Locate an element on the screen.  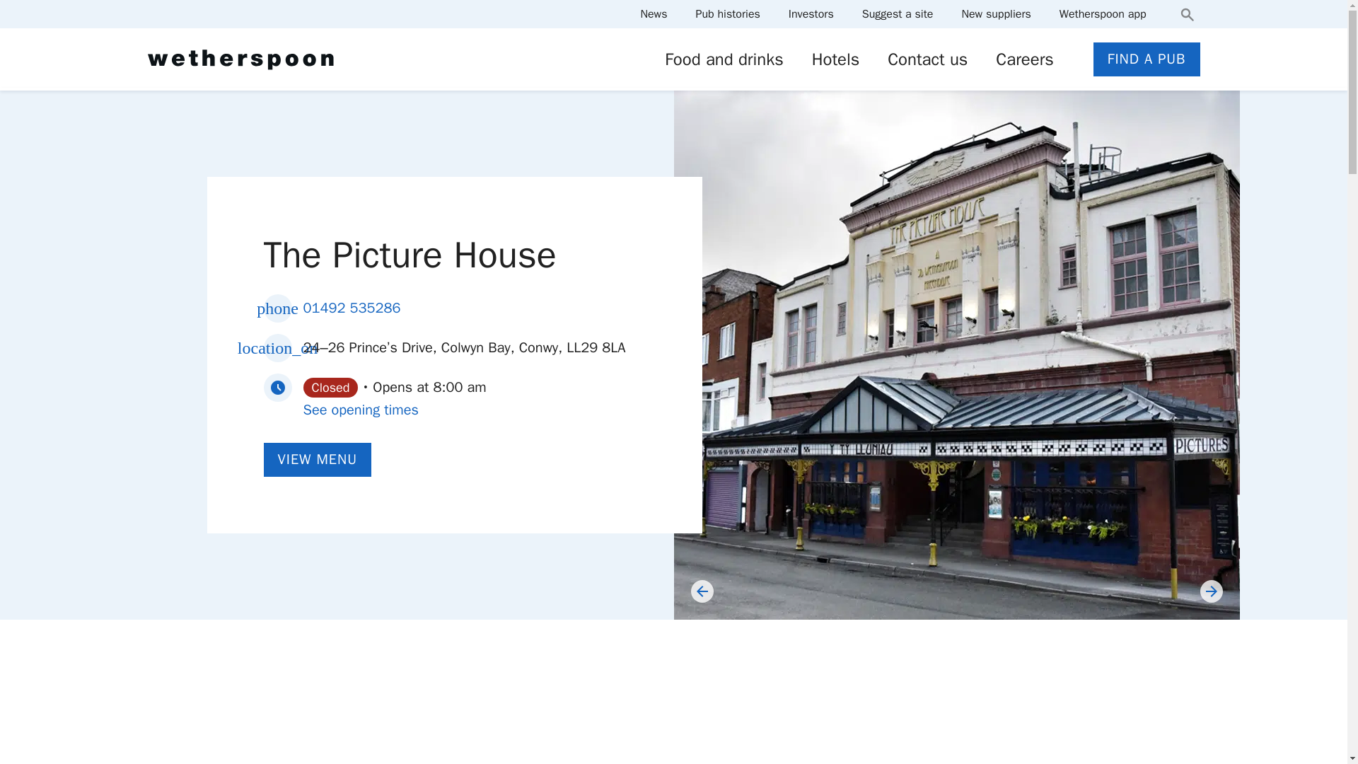
New suppliers is located at coordinates (996, 14).